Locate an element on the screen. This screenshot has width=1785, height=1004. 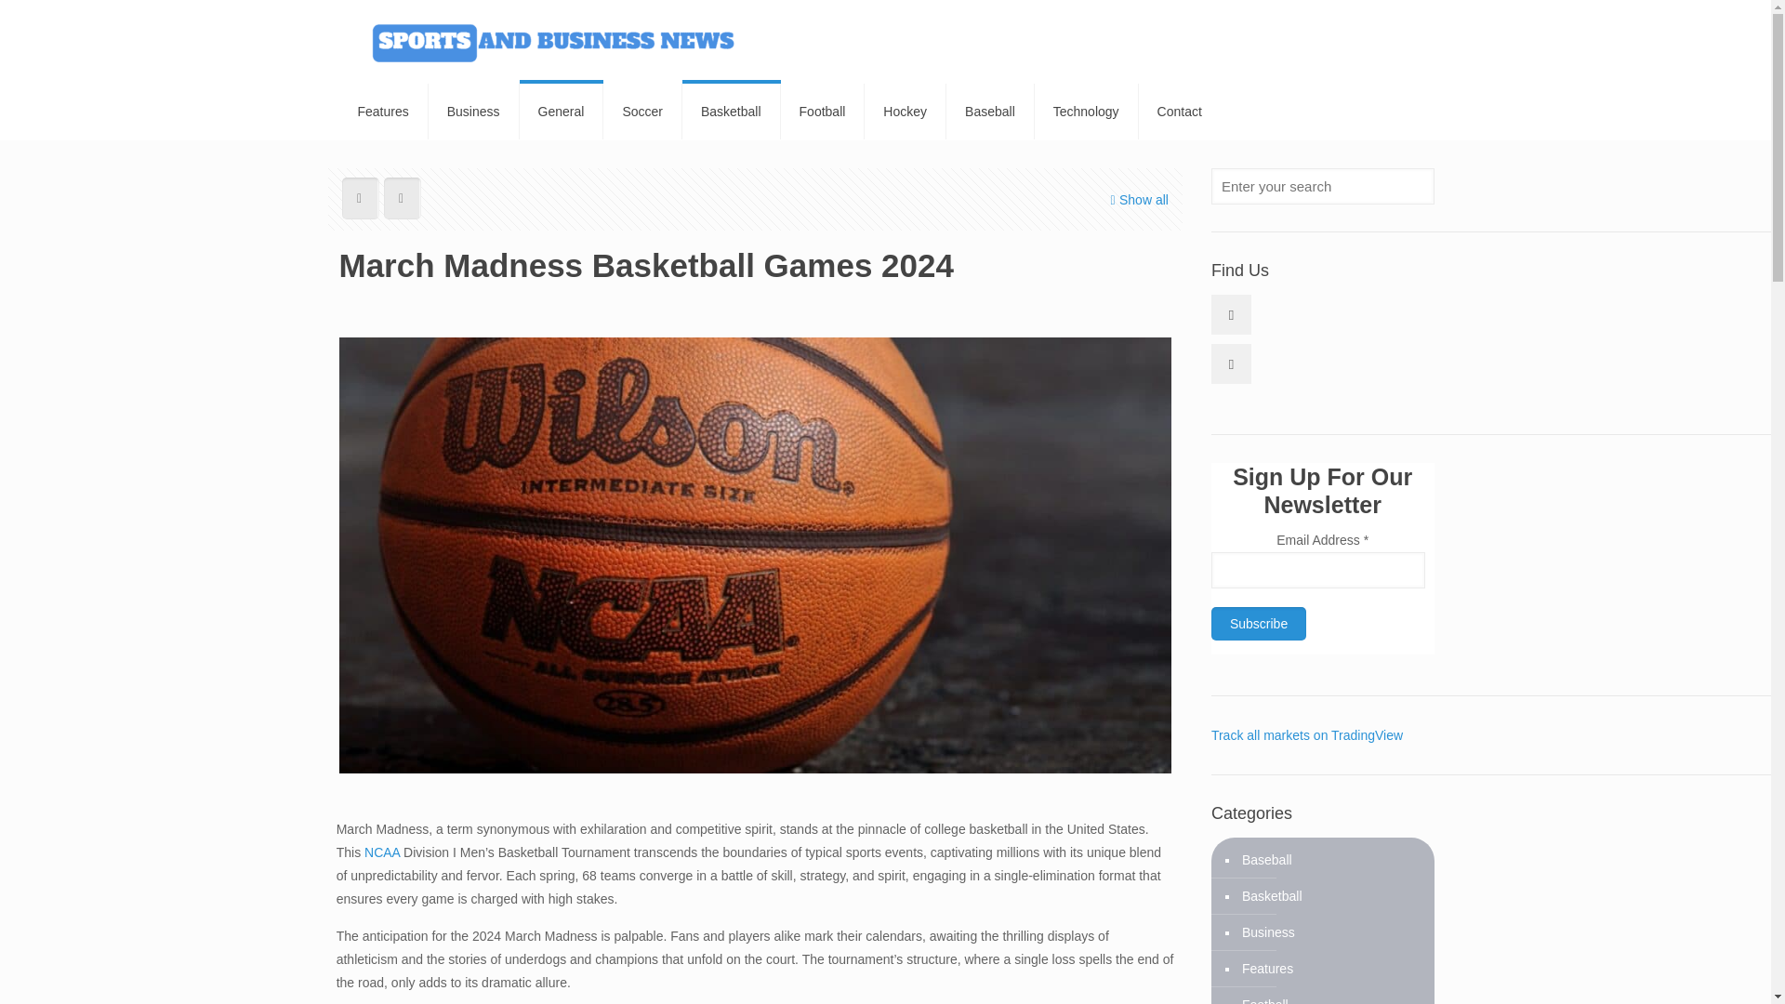
Soccer is located at coordinates (641, 112).